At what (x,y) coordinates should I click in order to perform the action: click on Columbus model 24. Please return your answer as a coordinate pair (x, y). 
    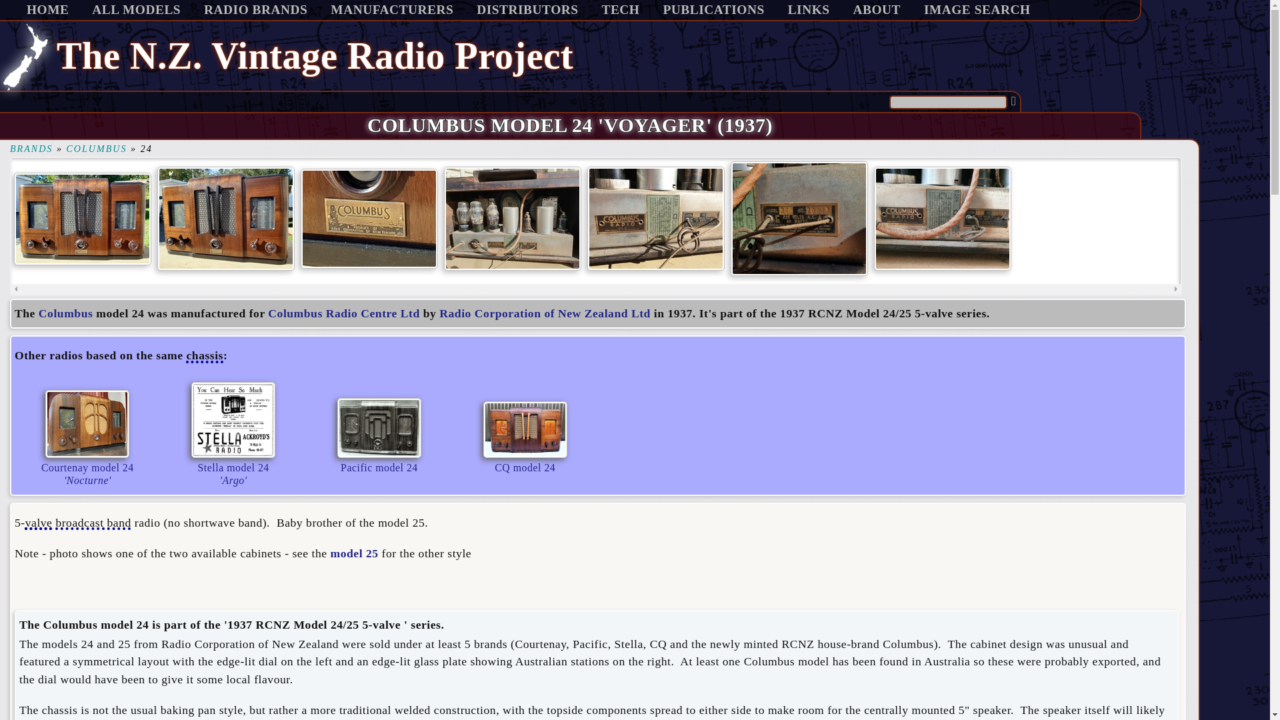
    Looking at the image, I should click on (255, 9).